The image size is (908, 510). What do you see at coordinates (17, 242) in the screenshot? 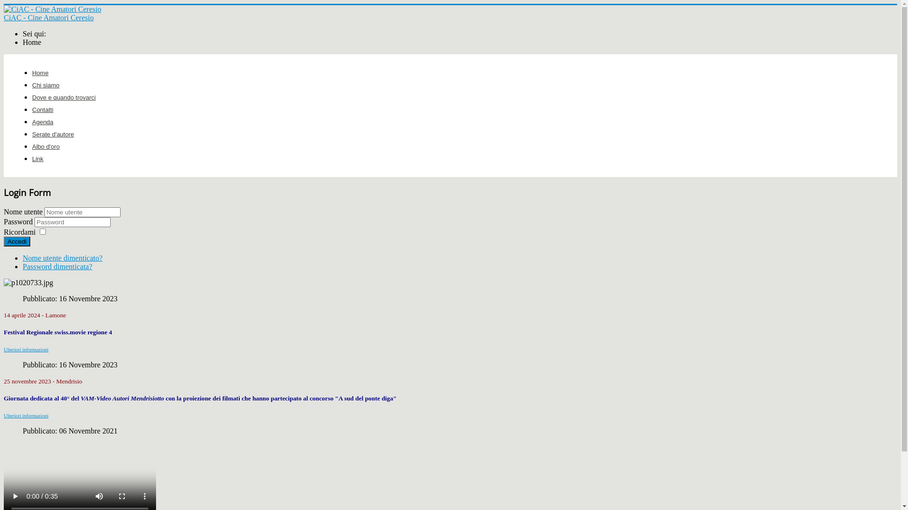
I see `Accedi` at bounding box center [17, 242].